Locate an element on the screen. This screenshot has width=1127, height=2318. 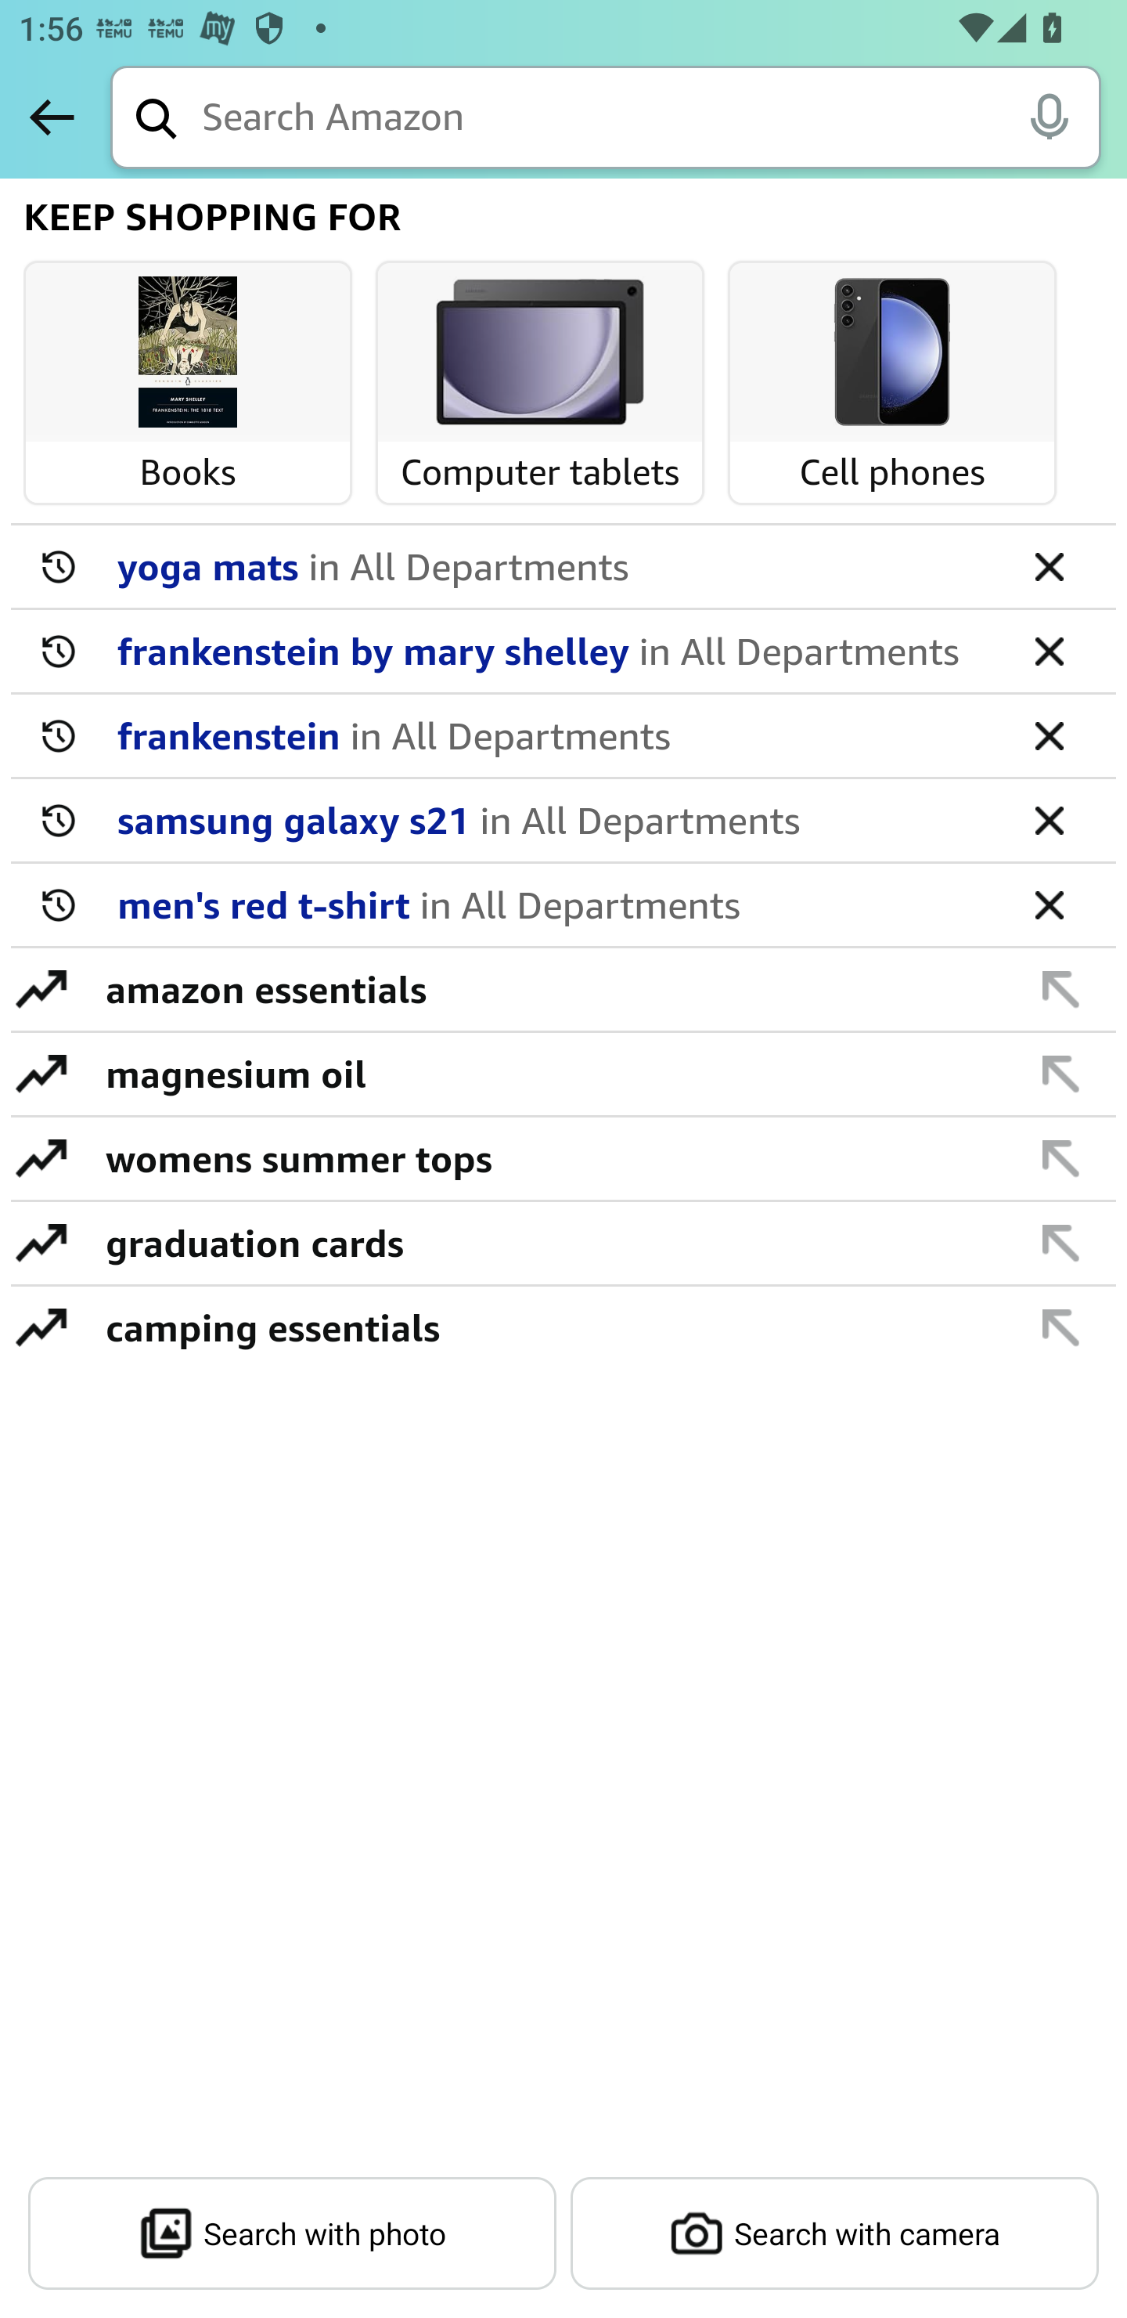
camping essentials is located at coordinates (548, 1327).